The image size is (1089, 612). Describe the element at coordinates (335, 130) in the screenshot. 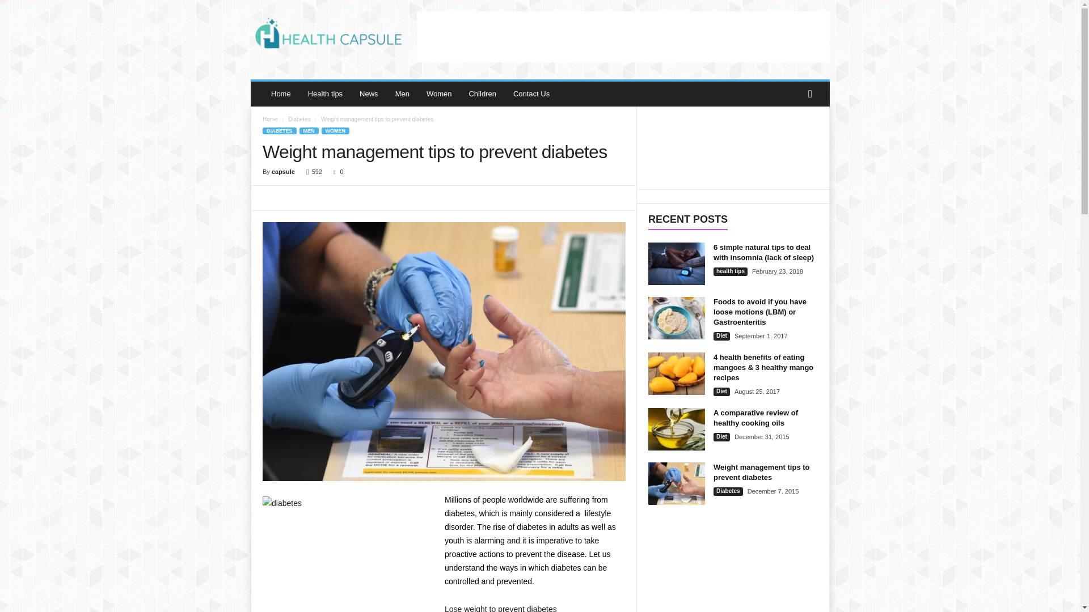

I see `WOMEN` at that location.